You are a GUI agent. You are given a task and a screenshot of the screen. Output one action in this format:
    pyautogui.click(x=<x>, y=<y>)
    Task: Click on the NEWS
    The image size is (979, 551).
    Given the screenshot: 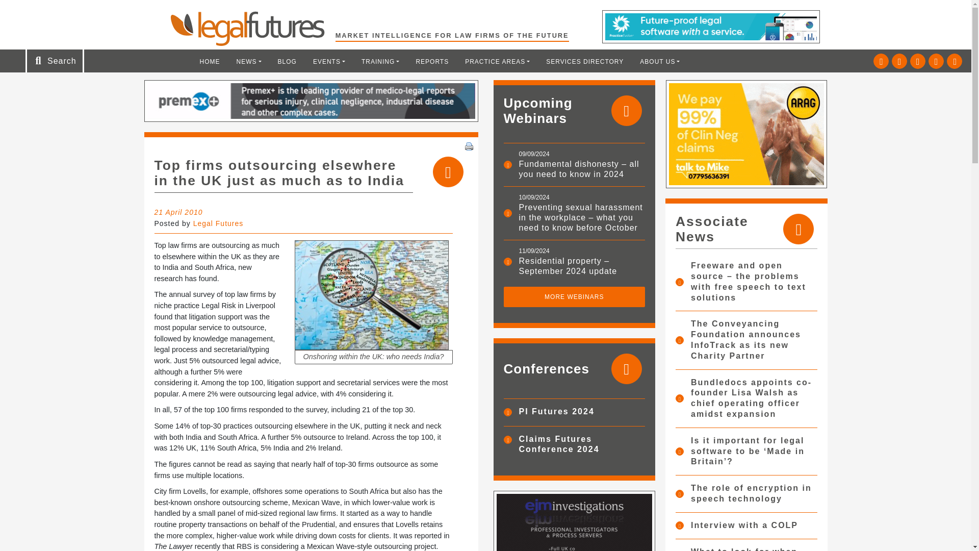 What is the action you would take?
    pyautogui.click(x=249, y=61)
    